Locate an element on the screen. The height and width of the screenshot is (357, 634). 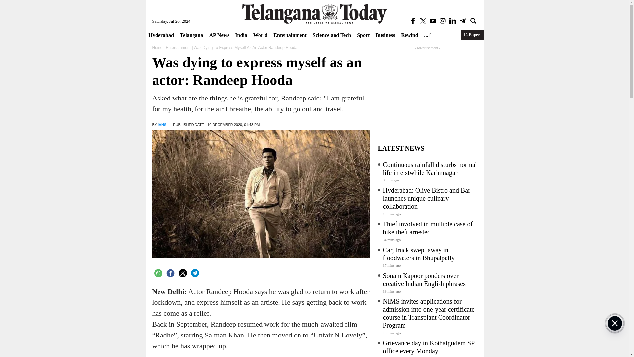
Telangana is located at coordinates (192, 35).